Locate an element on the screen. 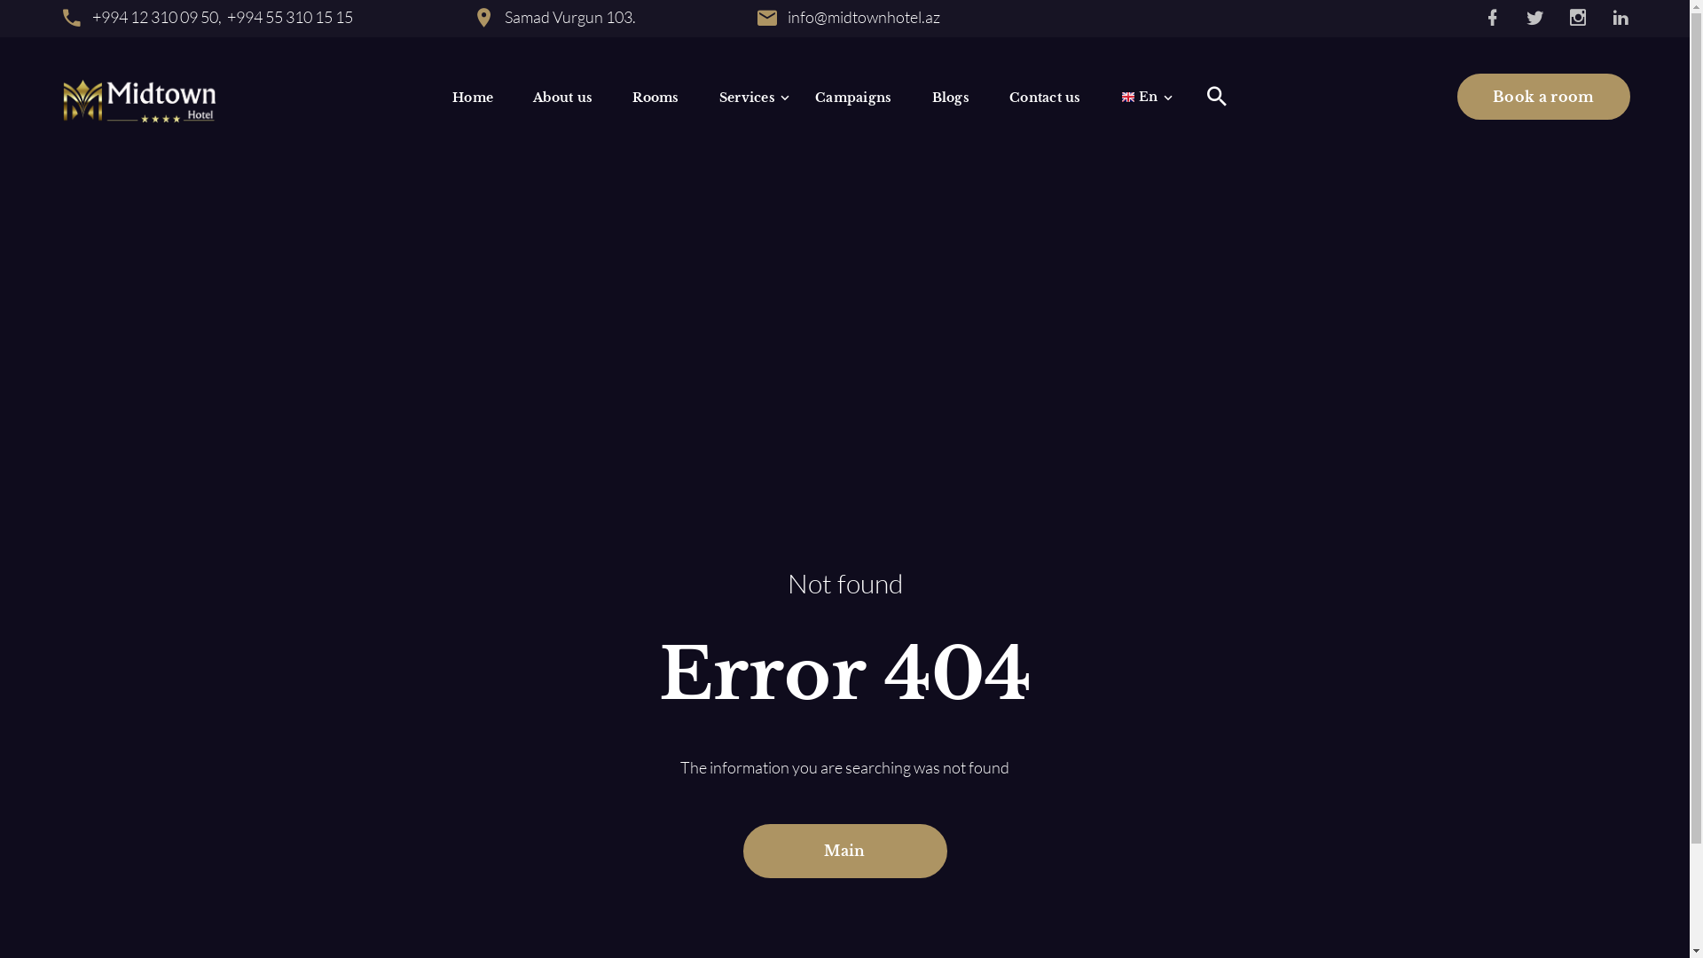 The image size is (1703, 958). About us is located at coordinates (562, 96).